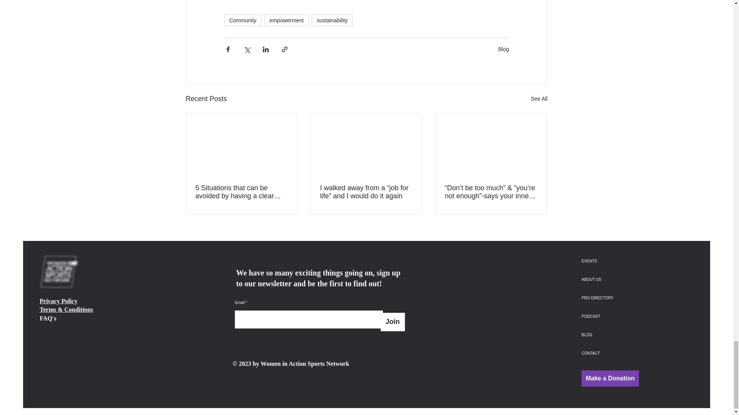 This screenshot has width=739, height=415. Describe the element at coordinates (286, 20) in the screenshot. I see `empowerment` at that location.